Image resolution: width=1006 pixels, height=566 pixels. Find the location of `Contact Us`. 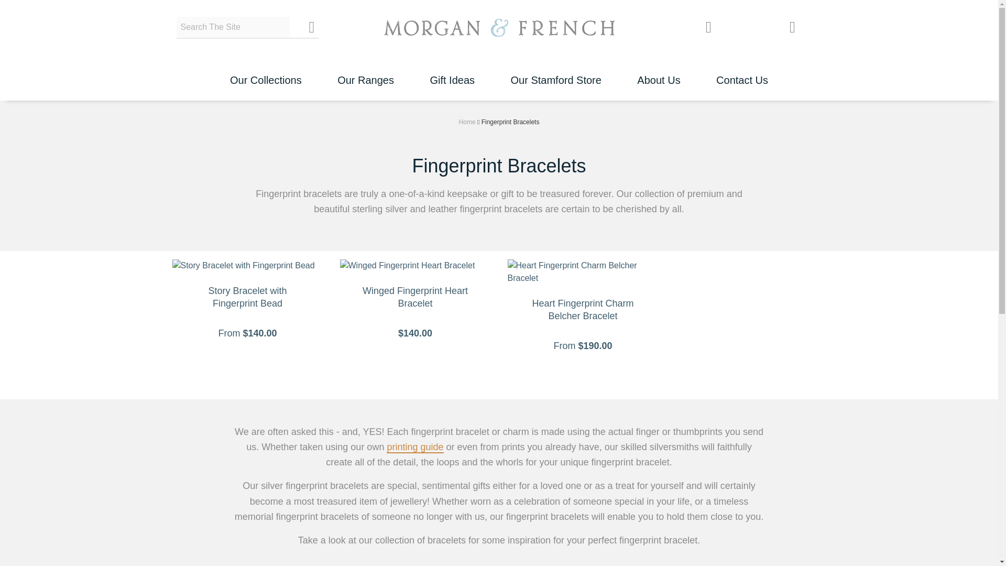

Contact Us is located at coordinates (742, 70).